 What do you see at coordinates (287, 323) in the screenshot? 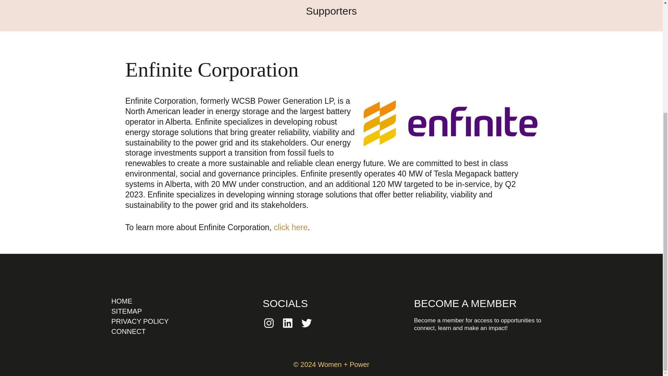
I see `LinkedIn` at bounding box center [287, 323].